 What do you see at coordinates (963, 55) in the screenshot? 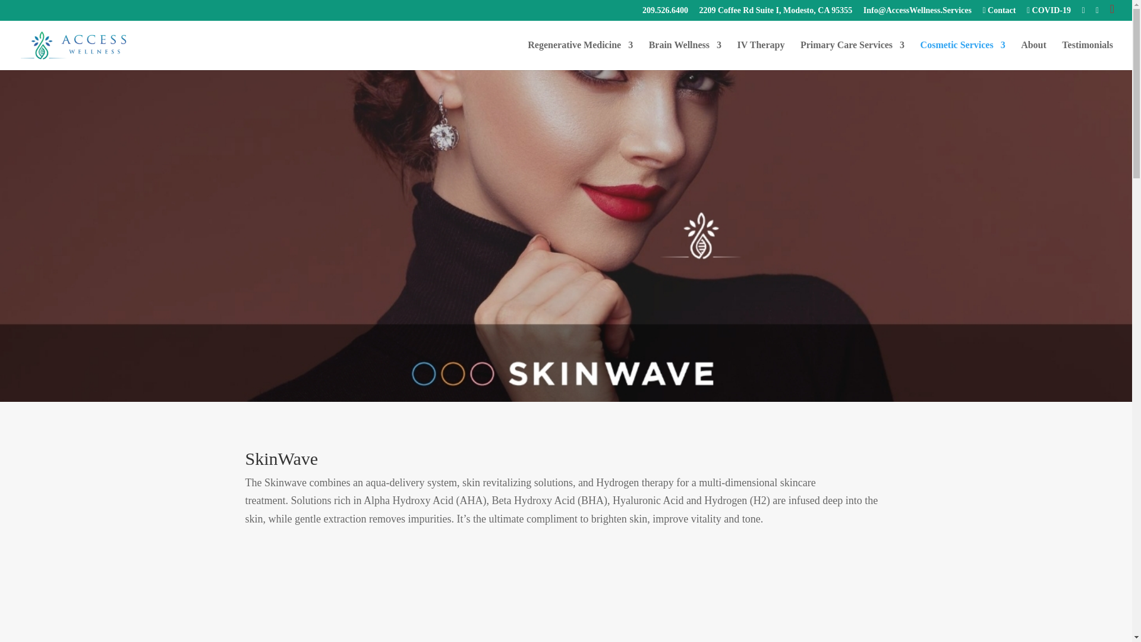
I see `Cosmetic Services` at bounding box center [963, 55].